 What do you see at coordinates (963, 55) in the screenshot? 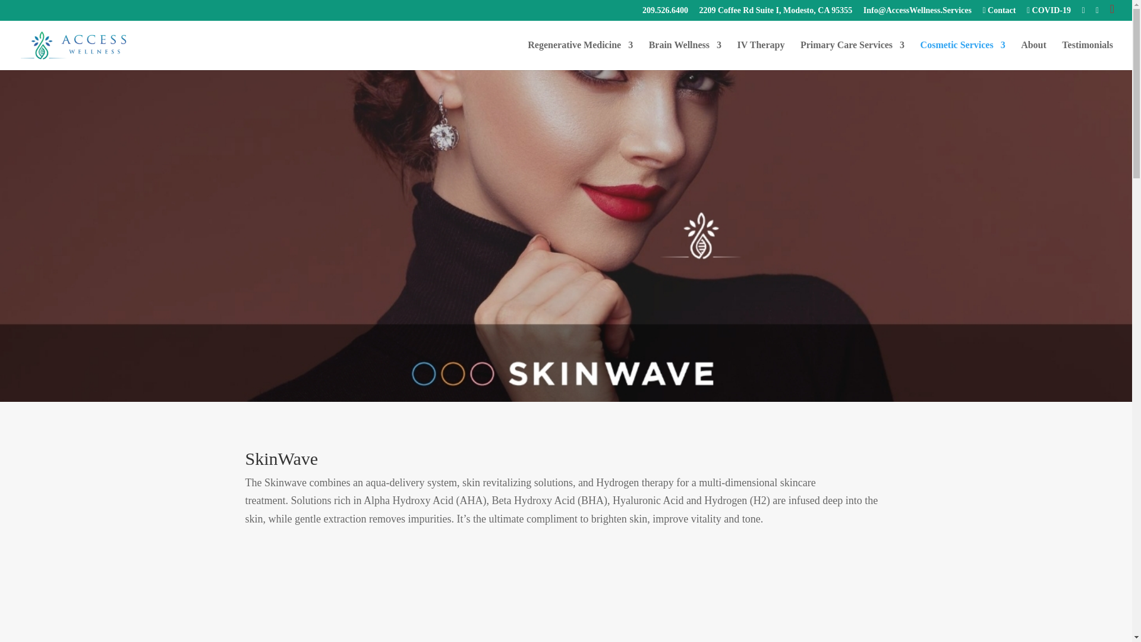
I see `Cosmetic Services` at bounding box center [963, 55].